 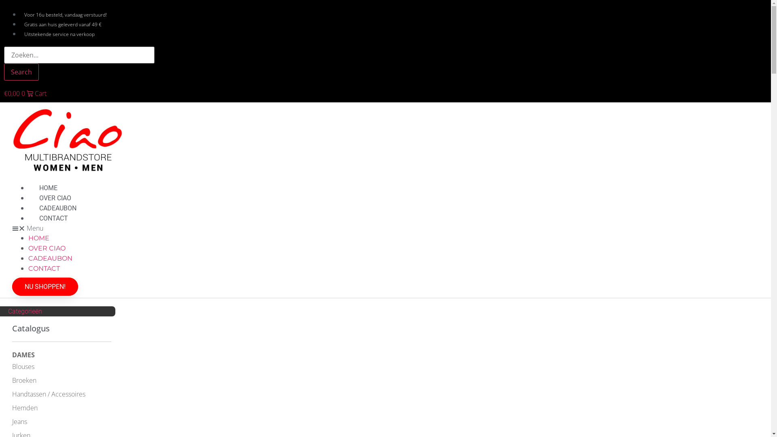 What do you see at coordinates (21, 72) in the screenshot?
I see `Search` at bounding box center [21, 72].